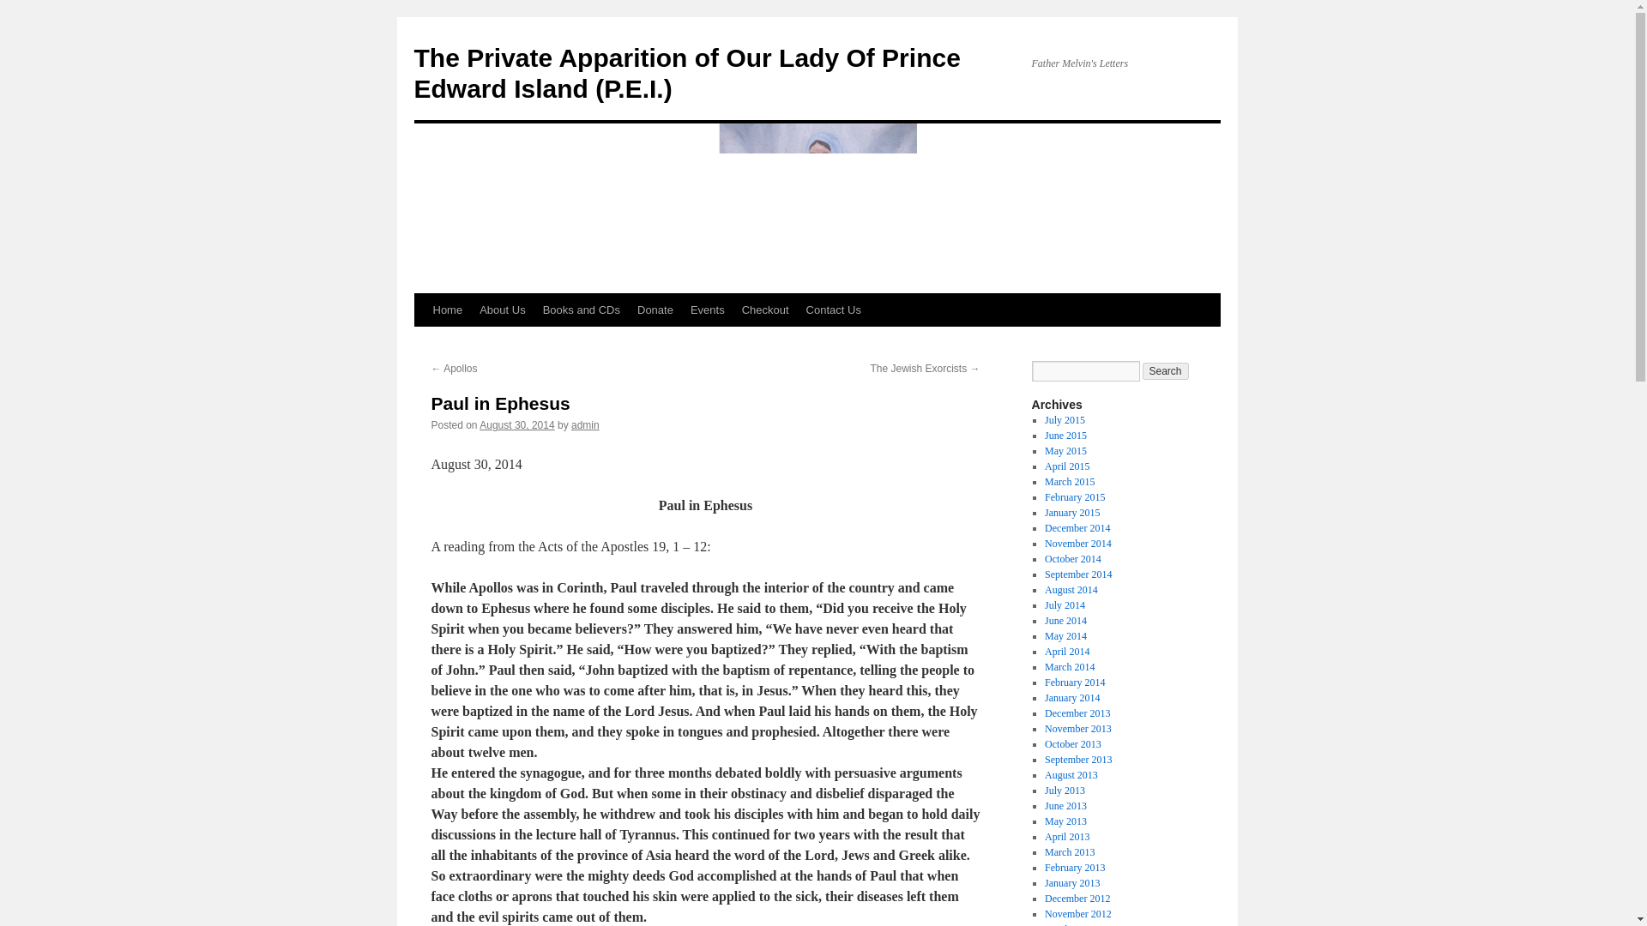 The image size is (1647, 926). Describe the element at coordinates (516, 425) in the screenshot. I see `5:30 am` at that location.